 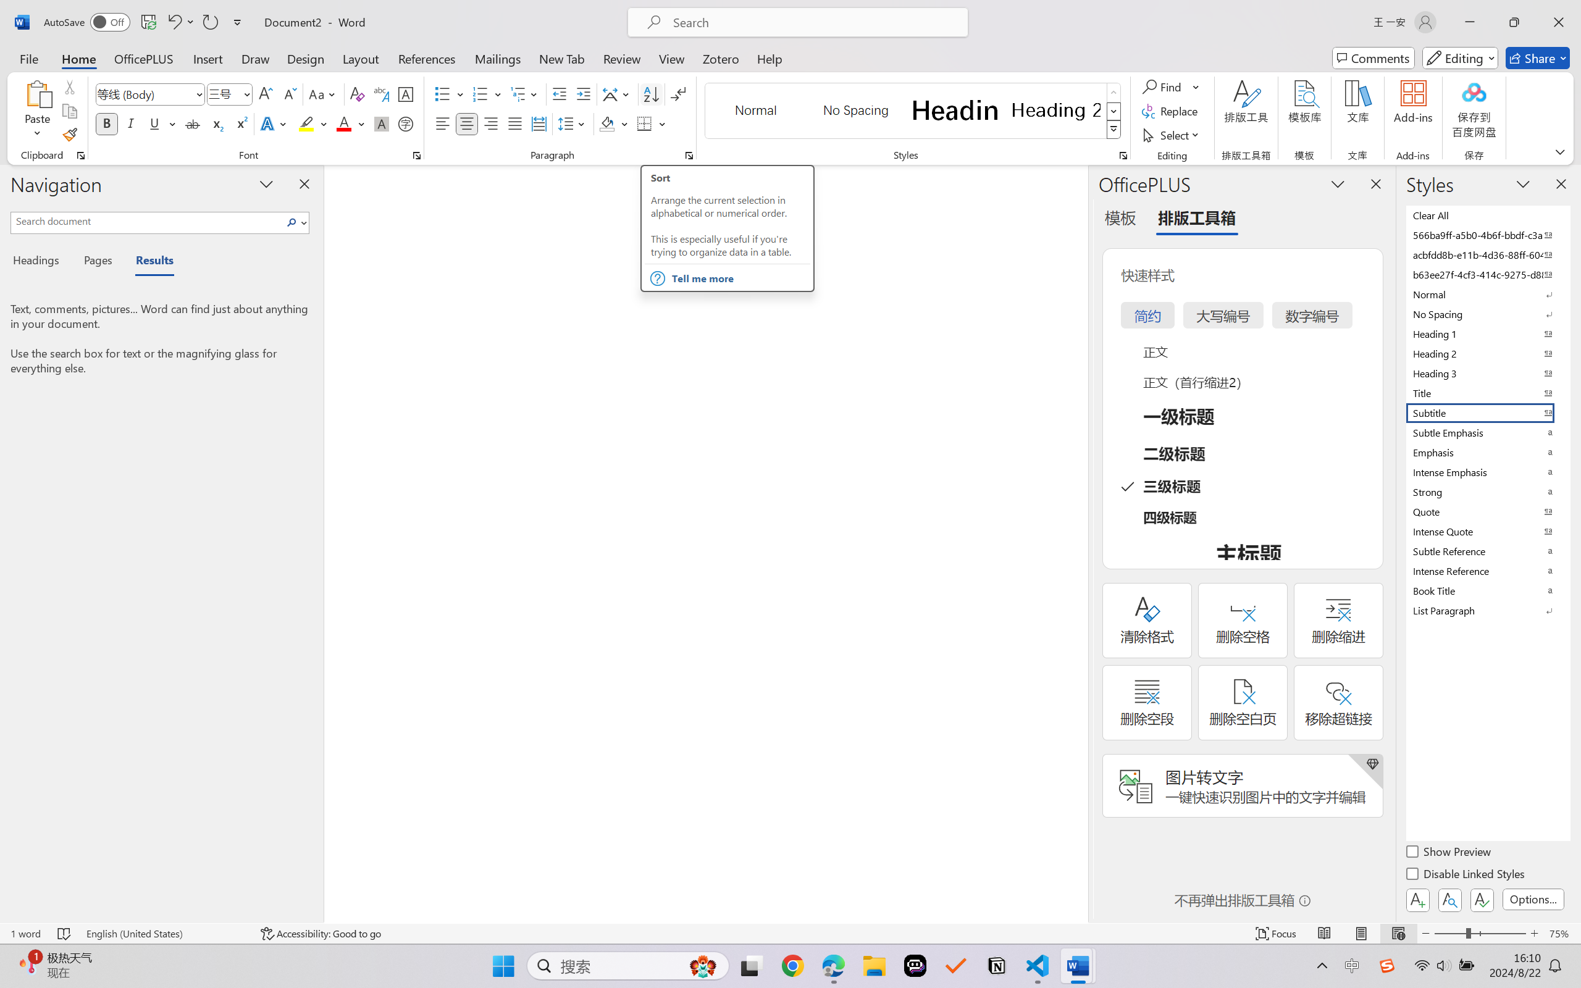 I want to click on Intense Reference, so click(x=1487, y=571).